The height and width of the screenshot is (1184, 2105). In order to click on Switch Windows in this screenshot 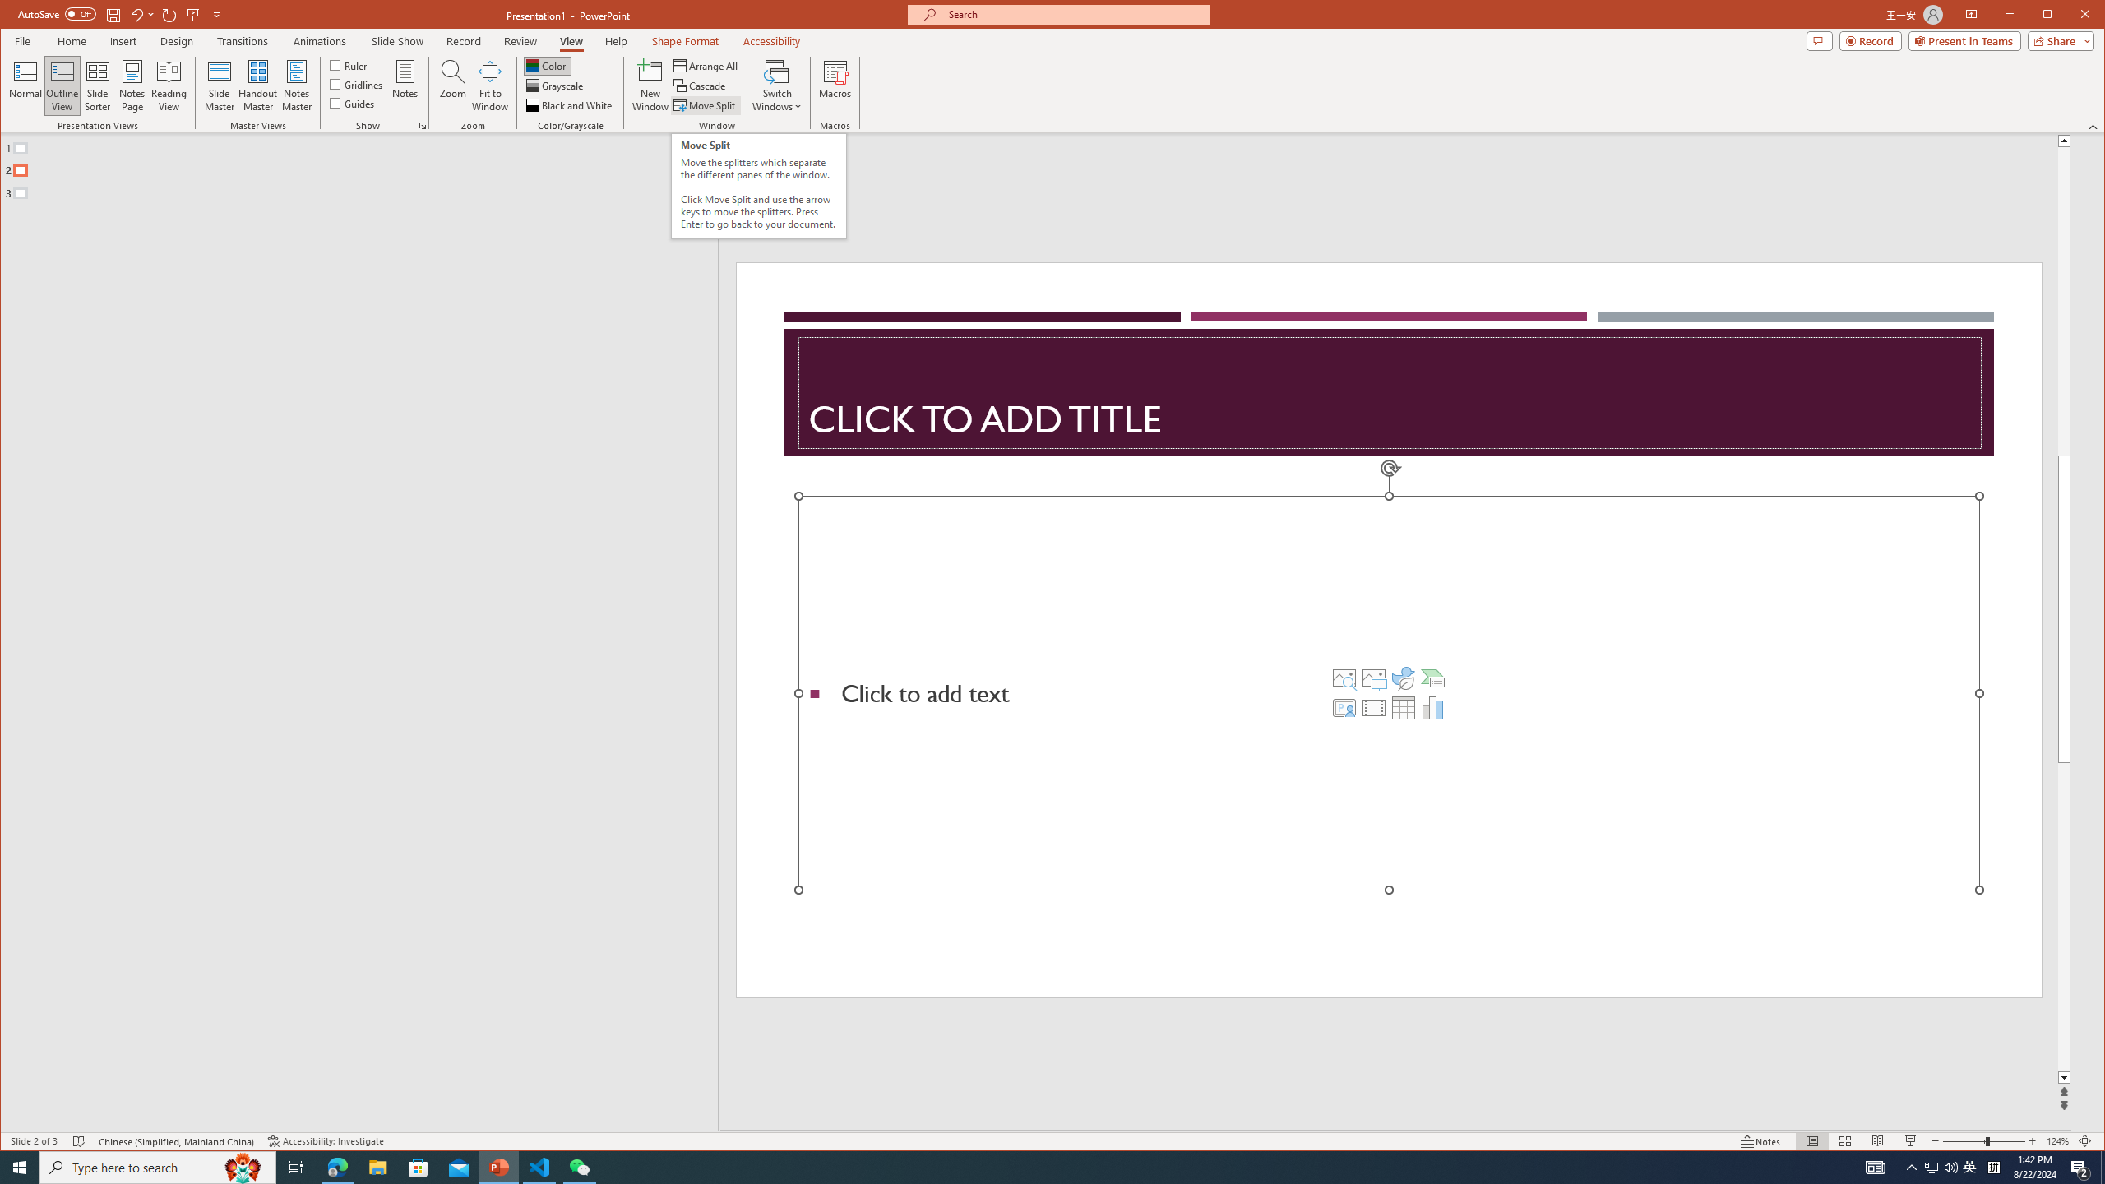, I will do `click(777, 86)`.